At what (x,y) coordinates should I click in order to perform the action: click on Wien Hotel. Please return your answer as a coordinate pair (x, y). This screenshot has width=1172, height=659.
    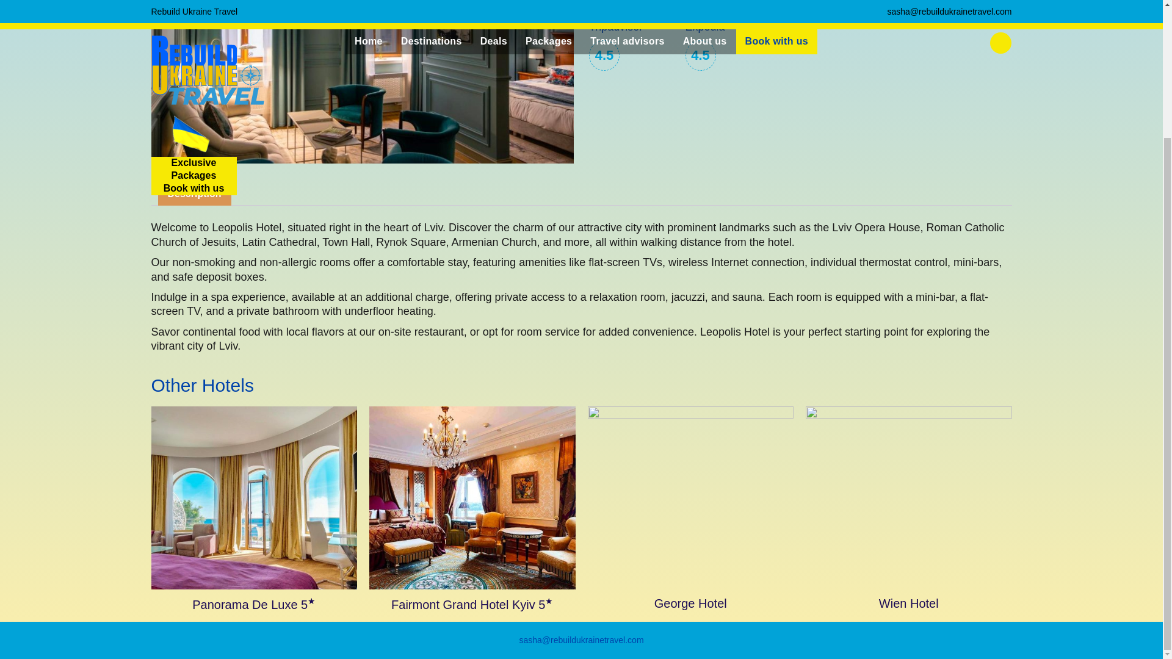
    Looking at the image, I should click on (909, 510).